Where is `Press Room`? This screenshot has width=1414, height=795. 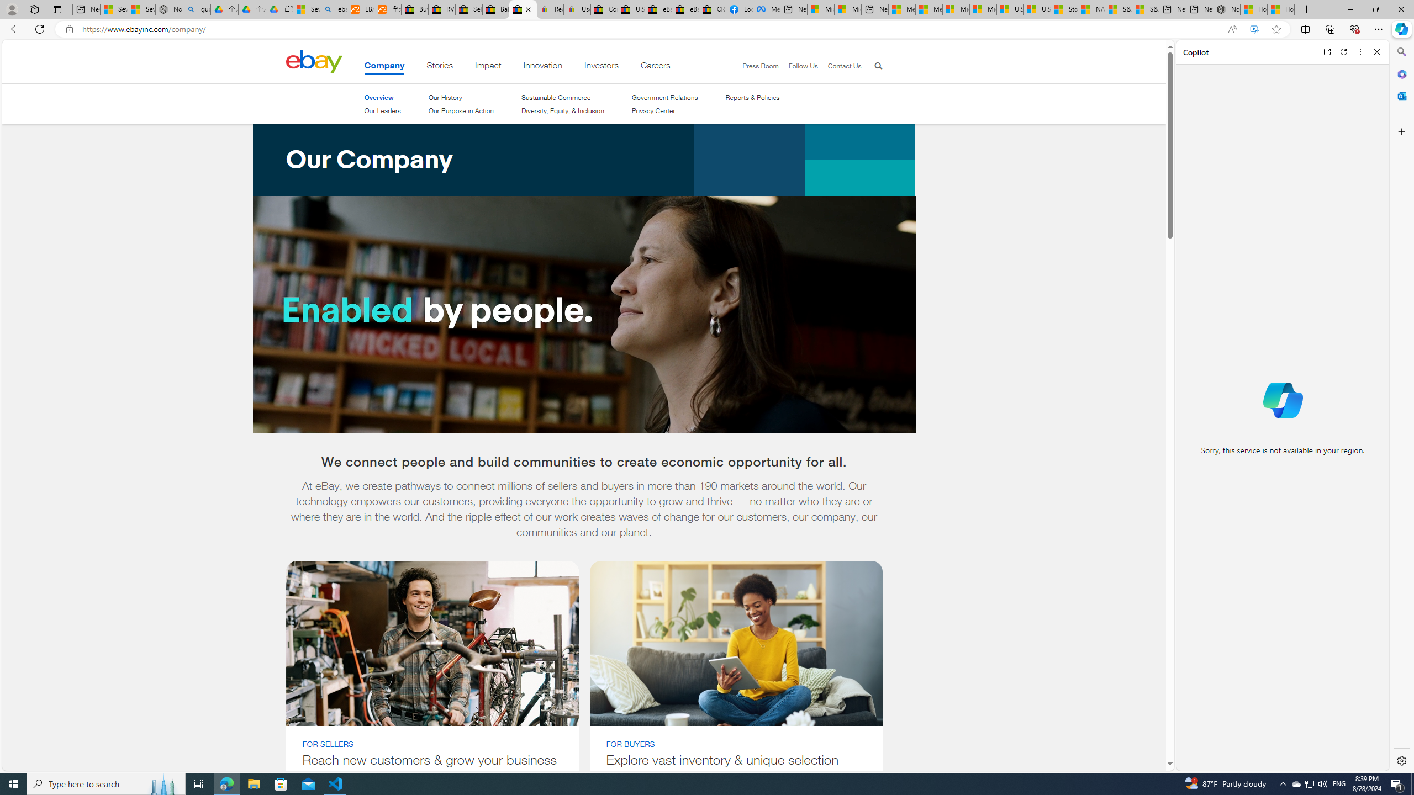 Press Room is located at coordinates (761, 66).